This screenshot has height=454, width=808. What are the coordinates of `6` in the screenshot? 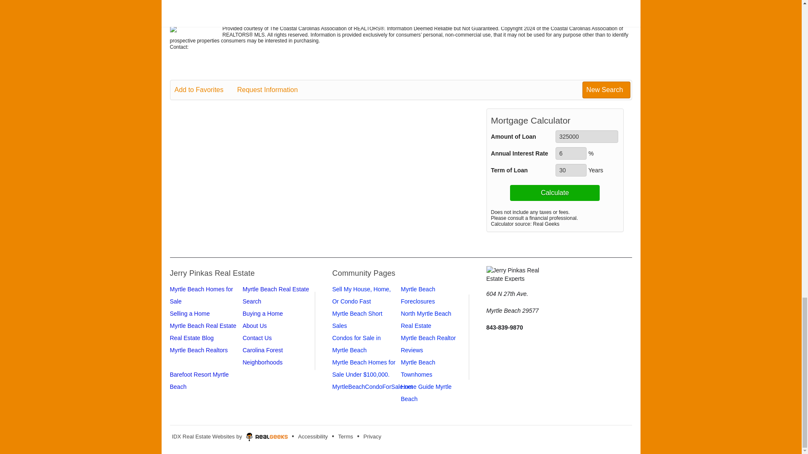 It's located at (571, 153).